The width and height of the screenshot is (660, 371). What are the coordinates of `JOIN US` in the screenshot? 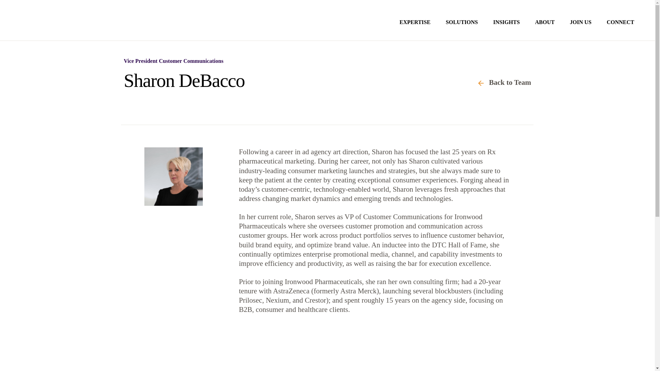 It's located at (581, 30).